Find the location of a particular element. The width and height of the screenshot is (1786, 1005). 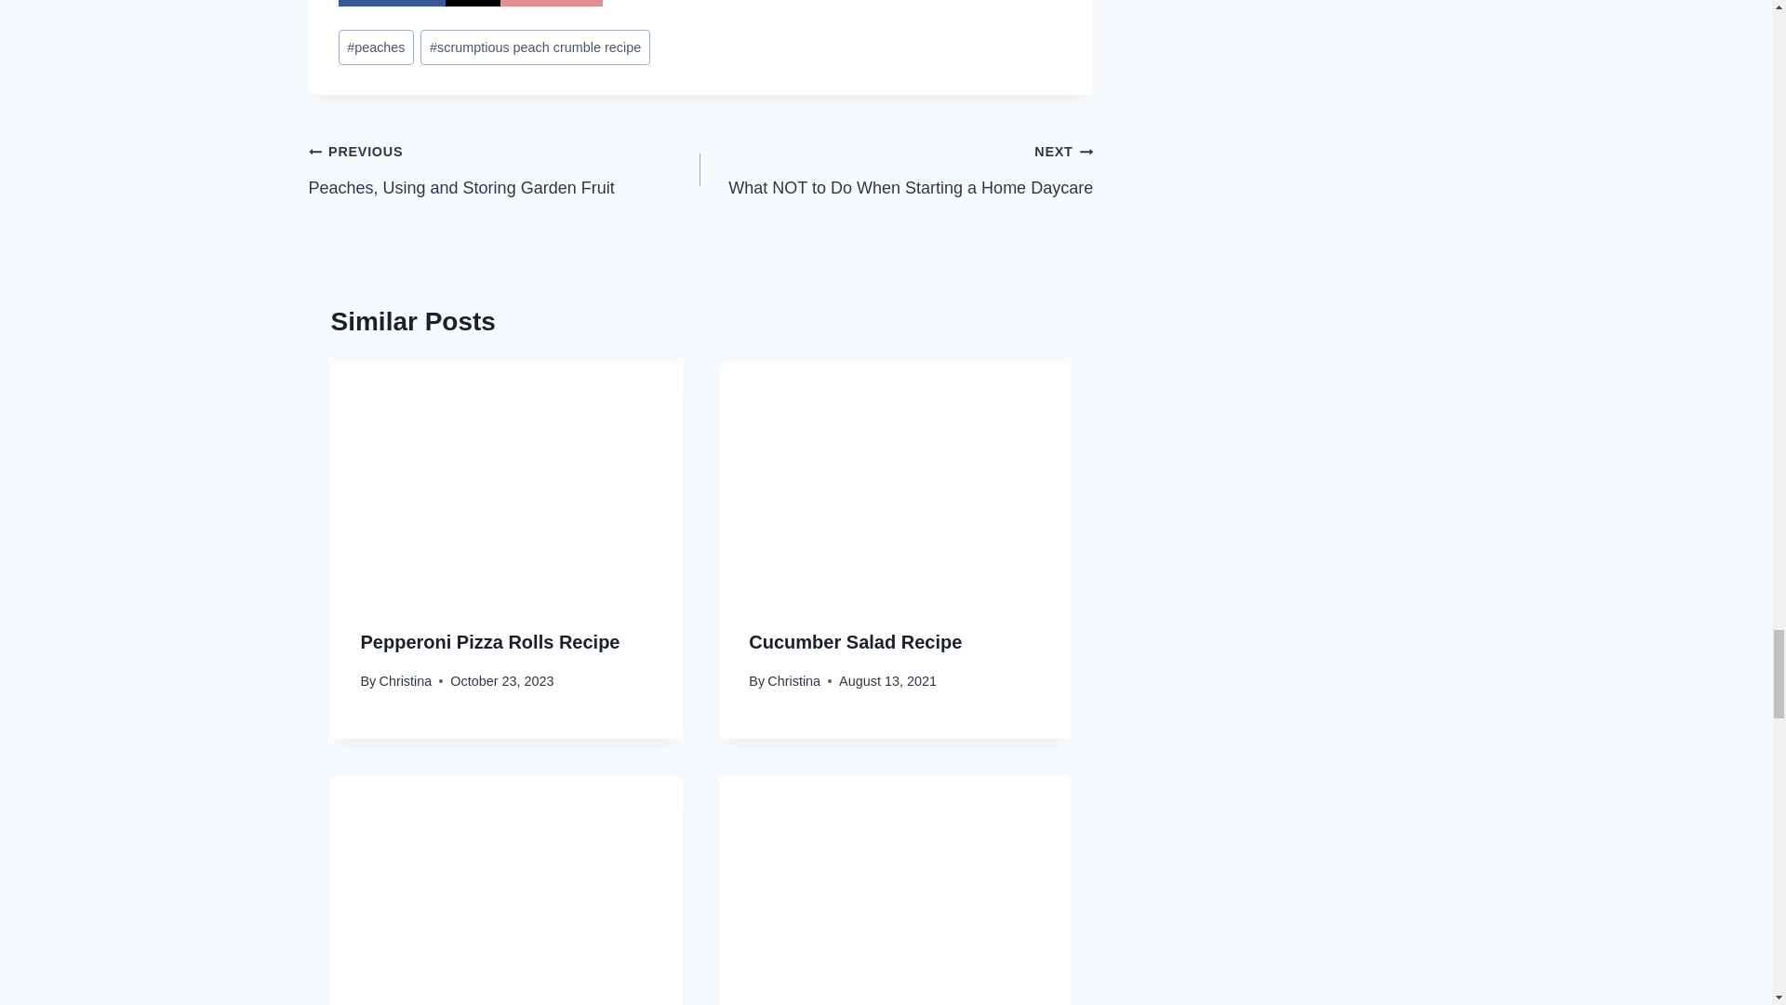

Christina is located at coordinates (505, 169).